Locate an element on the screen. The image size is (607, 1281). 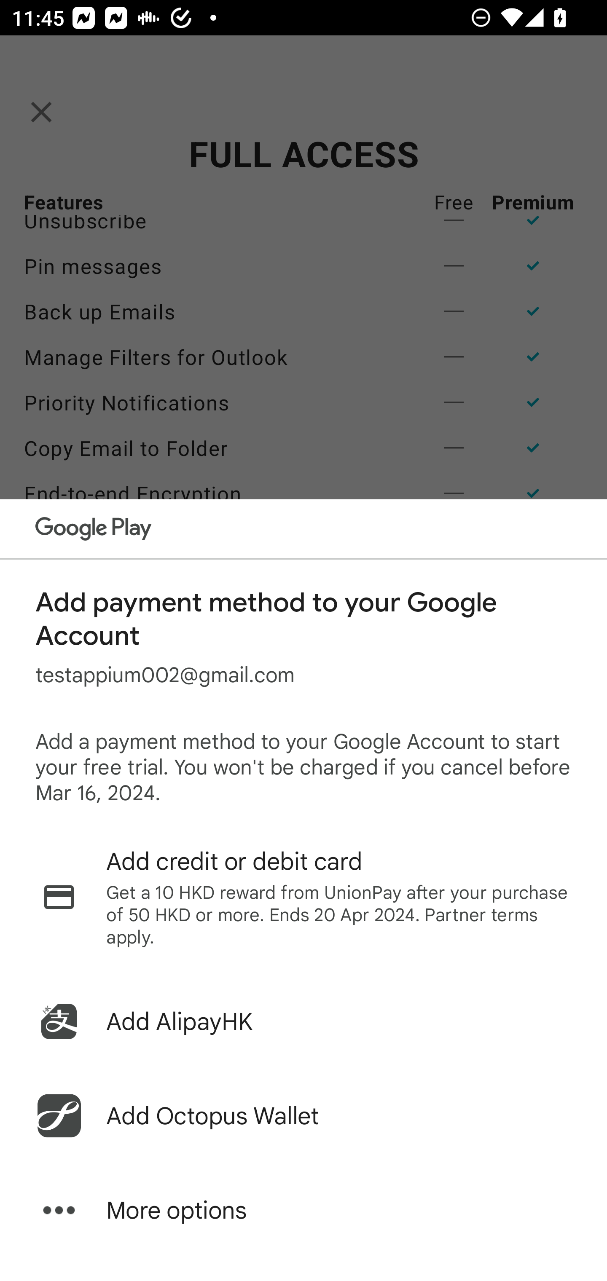
More options is located at coordinates (303, 1210).